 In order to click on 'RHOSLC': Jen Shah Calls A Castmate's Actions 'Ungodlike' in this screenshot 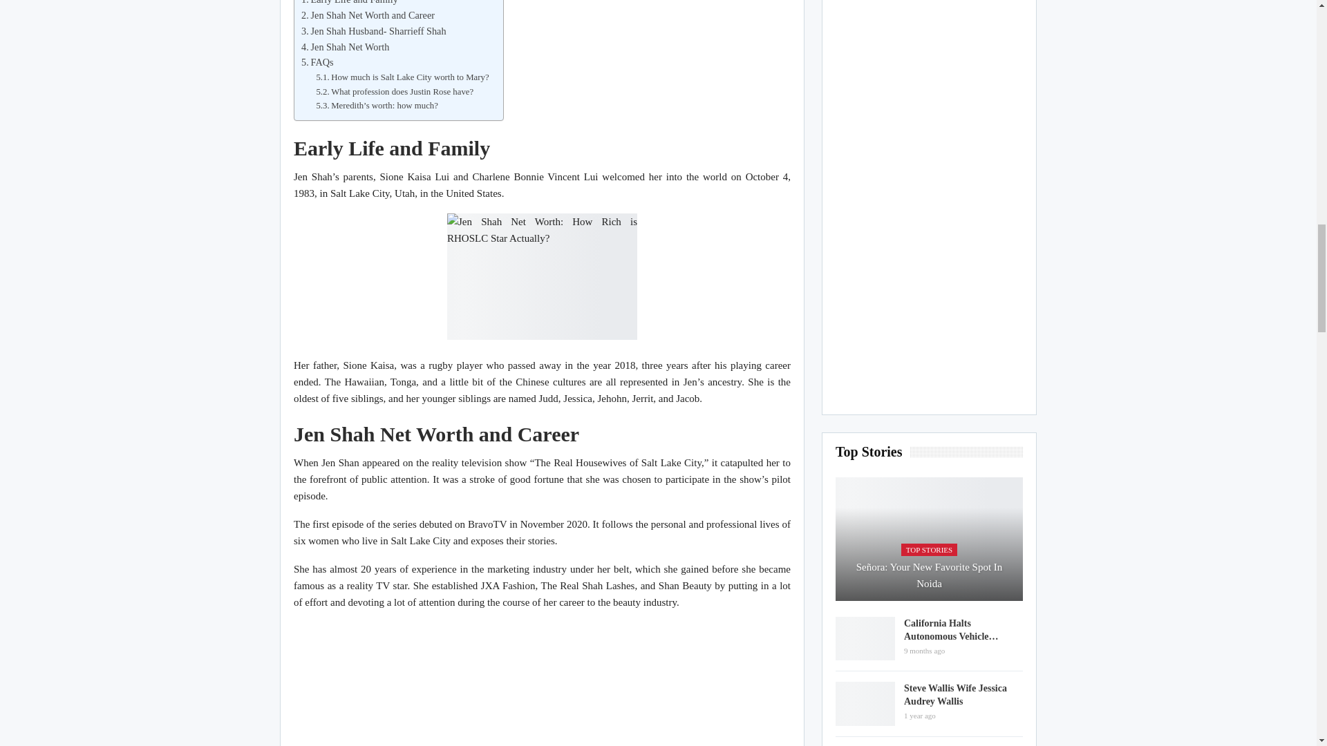, I will do `click(542, 684)`.